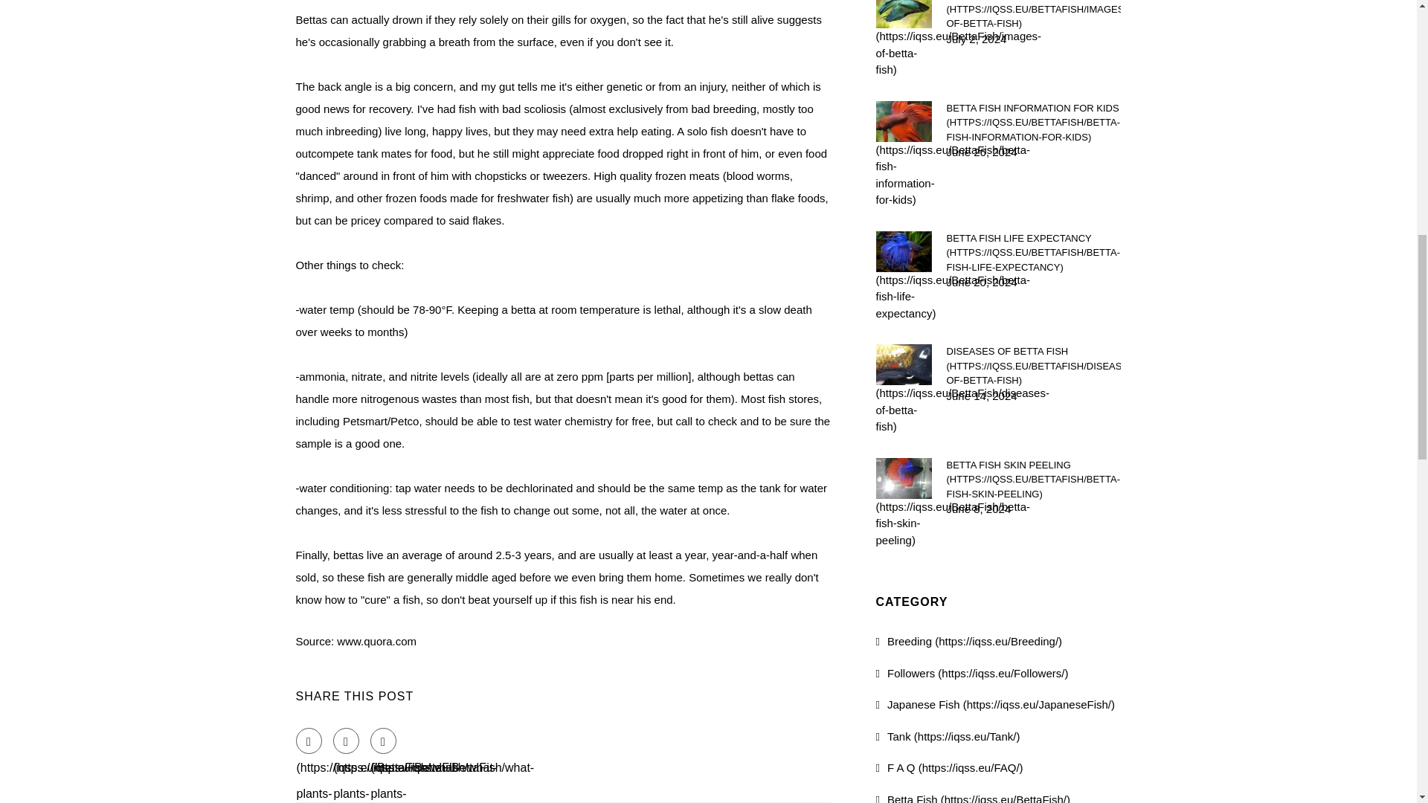  I want to click on View all posts filed under Breeding, so click(969, 641).